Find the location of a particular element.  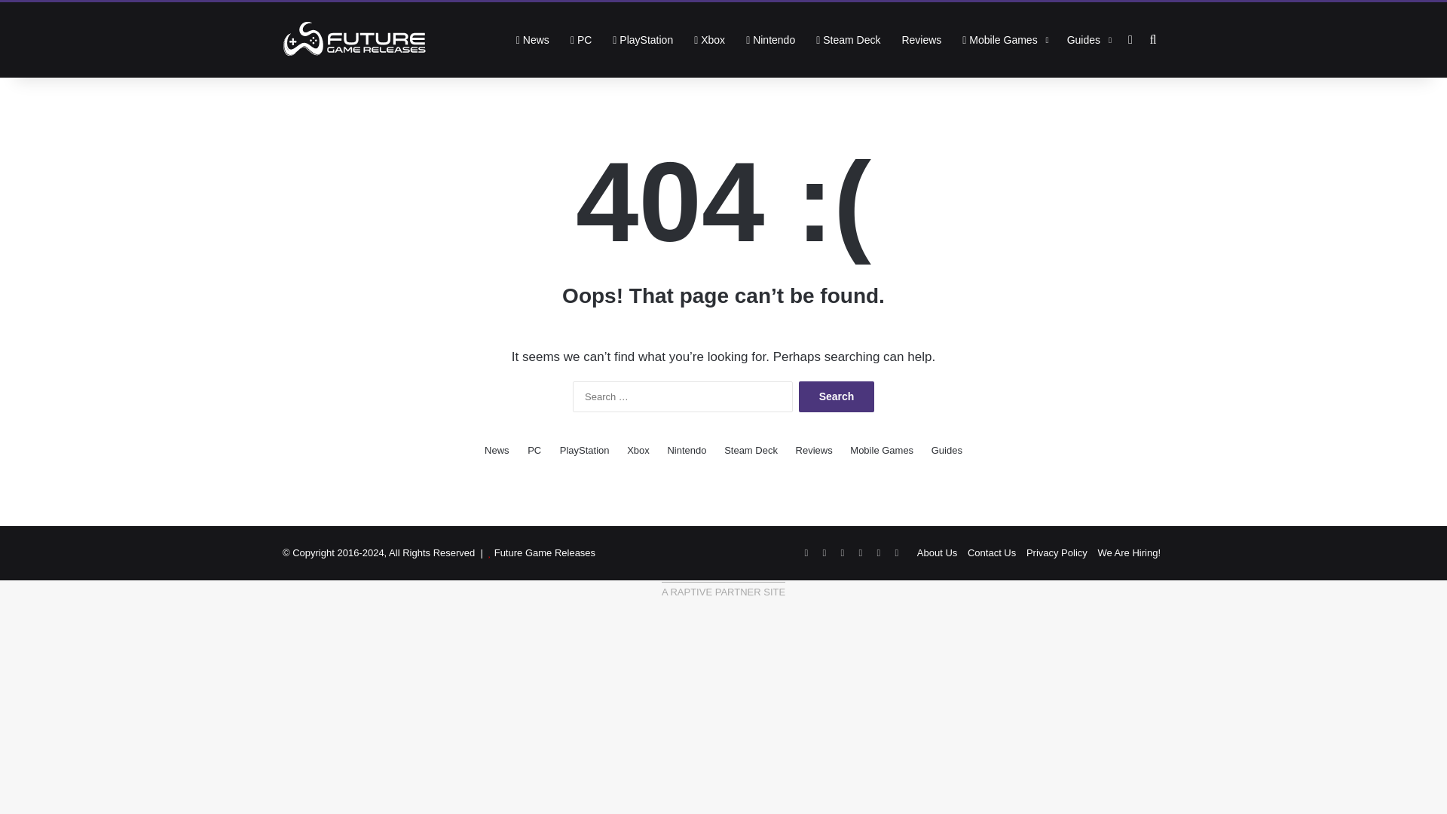

Switch skin is located at coordinates (1130, 39).